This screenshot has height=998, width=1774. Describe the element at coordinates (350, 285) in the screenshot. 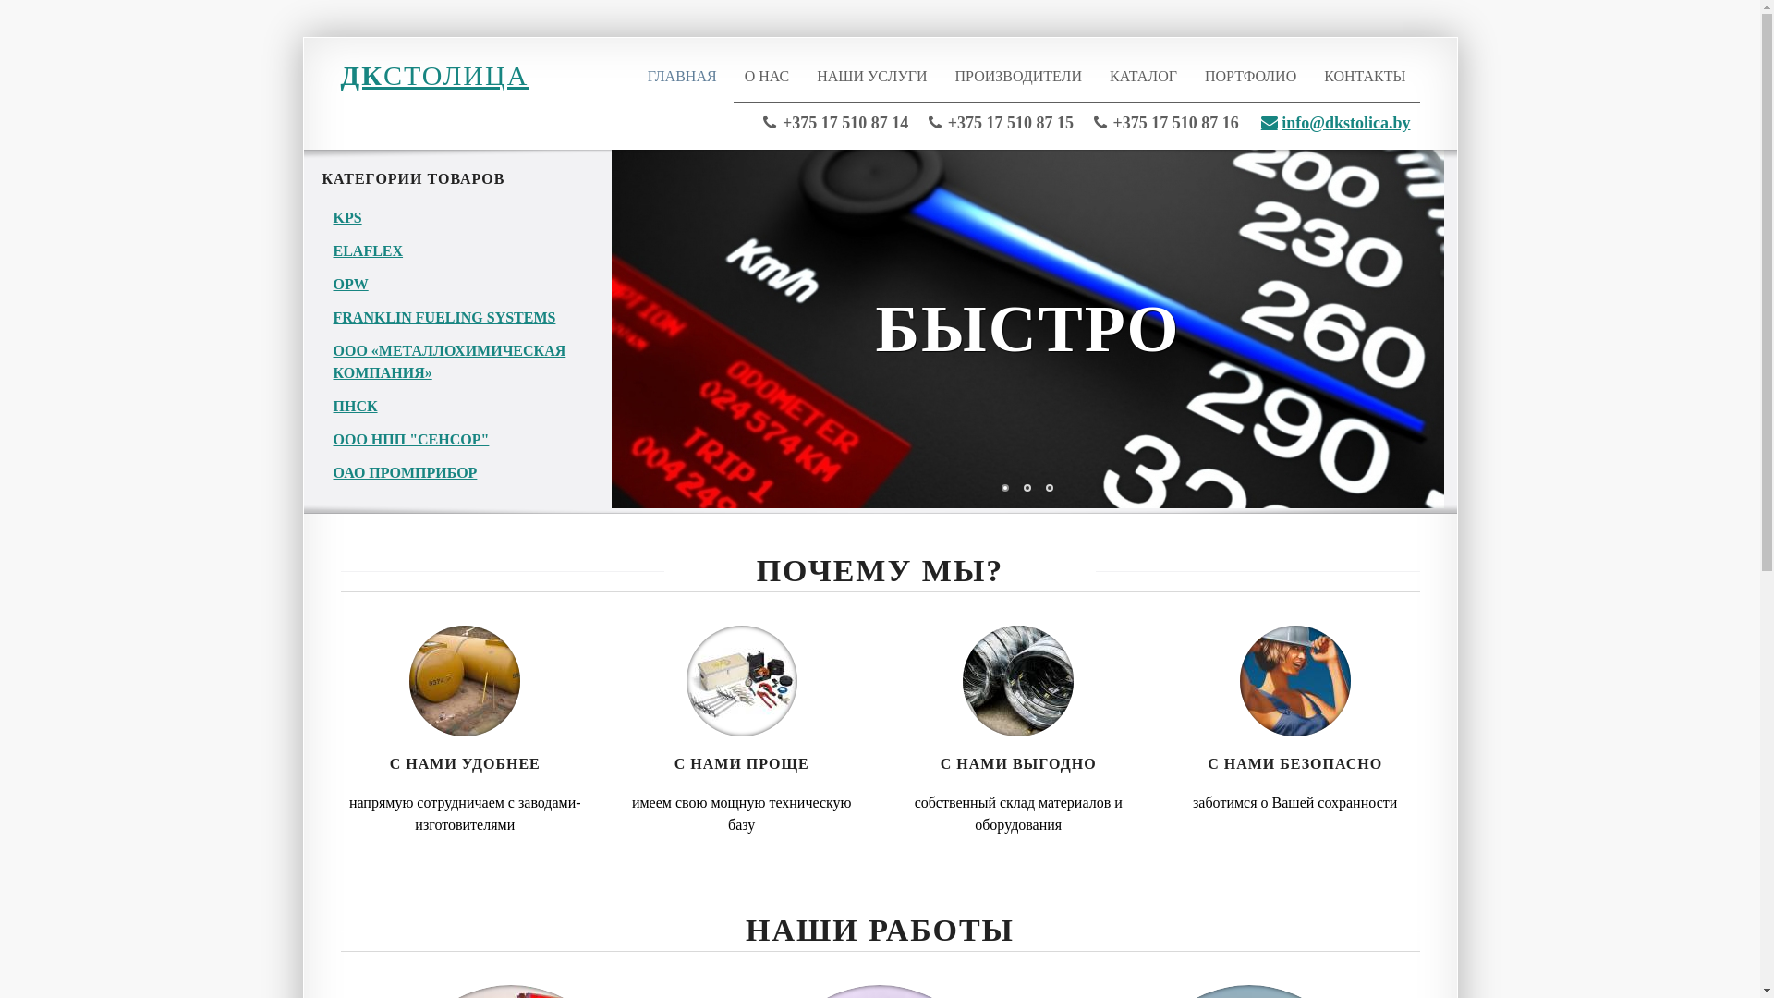

I see `OPW` at that location.